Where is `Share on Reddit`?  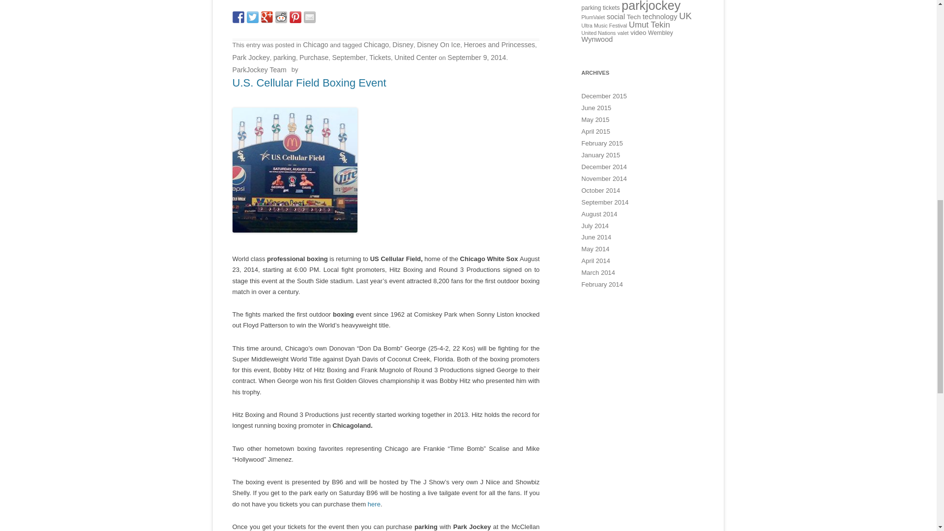 Share on Reddit is located at coordinates (281, 17).